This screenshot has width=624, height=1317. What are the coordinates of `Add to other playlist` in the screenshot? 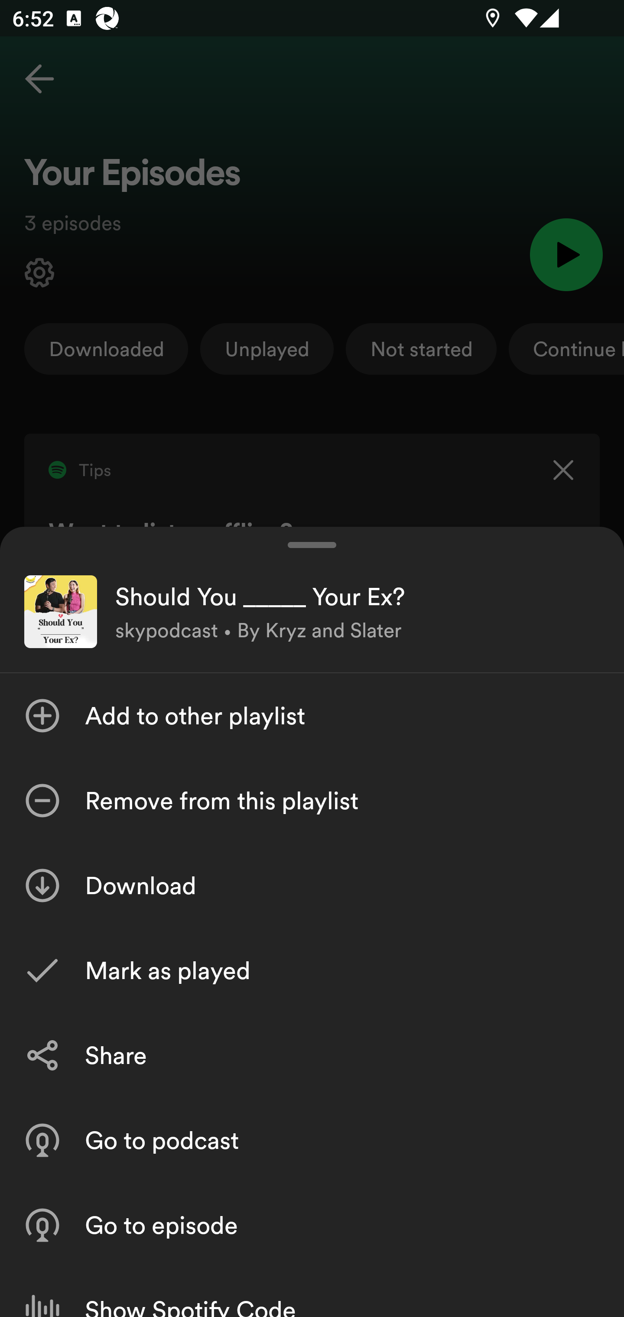 It's located at (312, 716).